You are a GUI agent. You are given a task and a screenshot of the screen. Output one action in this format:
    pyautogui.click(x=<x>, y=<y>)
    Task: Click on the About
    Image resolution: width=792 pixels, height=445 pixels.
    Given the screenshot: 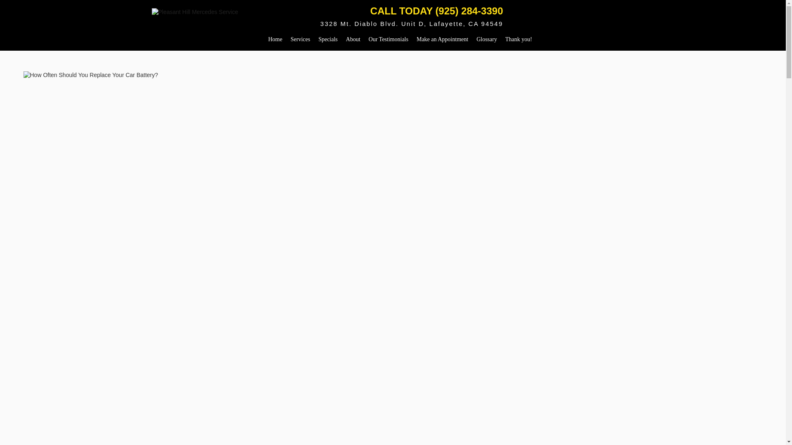 What is the action you would take?
    pyautogui.click(x=353, y=39)
    